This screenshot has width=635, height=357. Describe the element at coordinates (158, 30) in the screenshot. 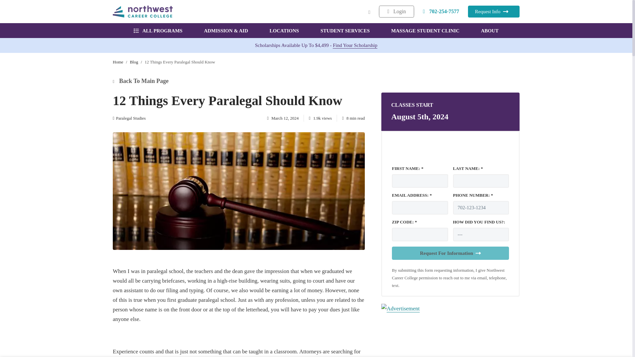

I see `ALL PROGRAMS` at that location.